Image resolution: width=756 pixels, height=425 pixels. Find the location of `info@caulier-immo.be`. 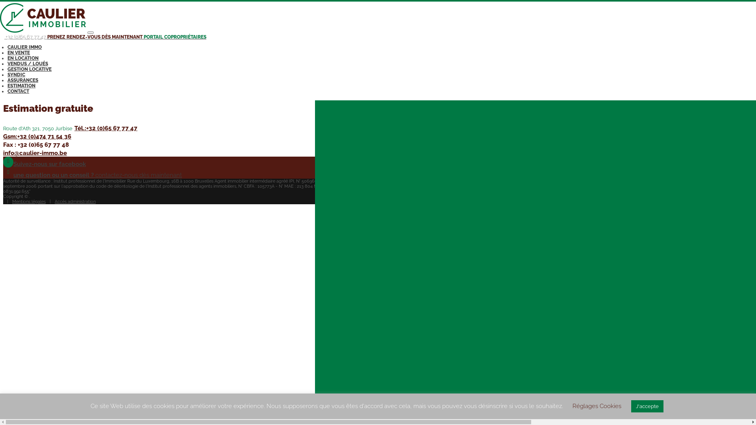

info@caulier-immo.be is located at coordinates (35, 153).